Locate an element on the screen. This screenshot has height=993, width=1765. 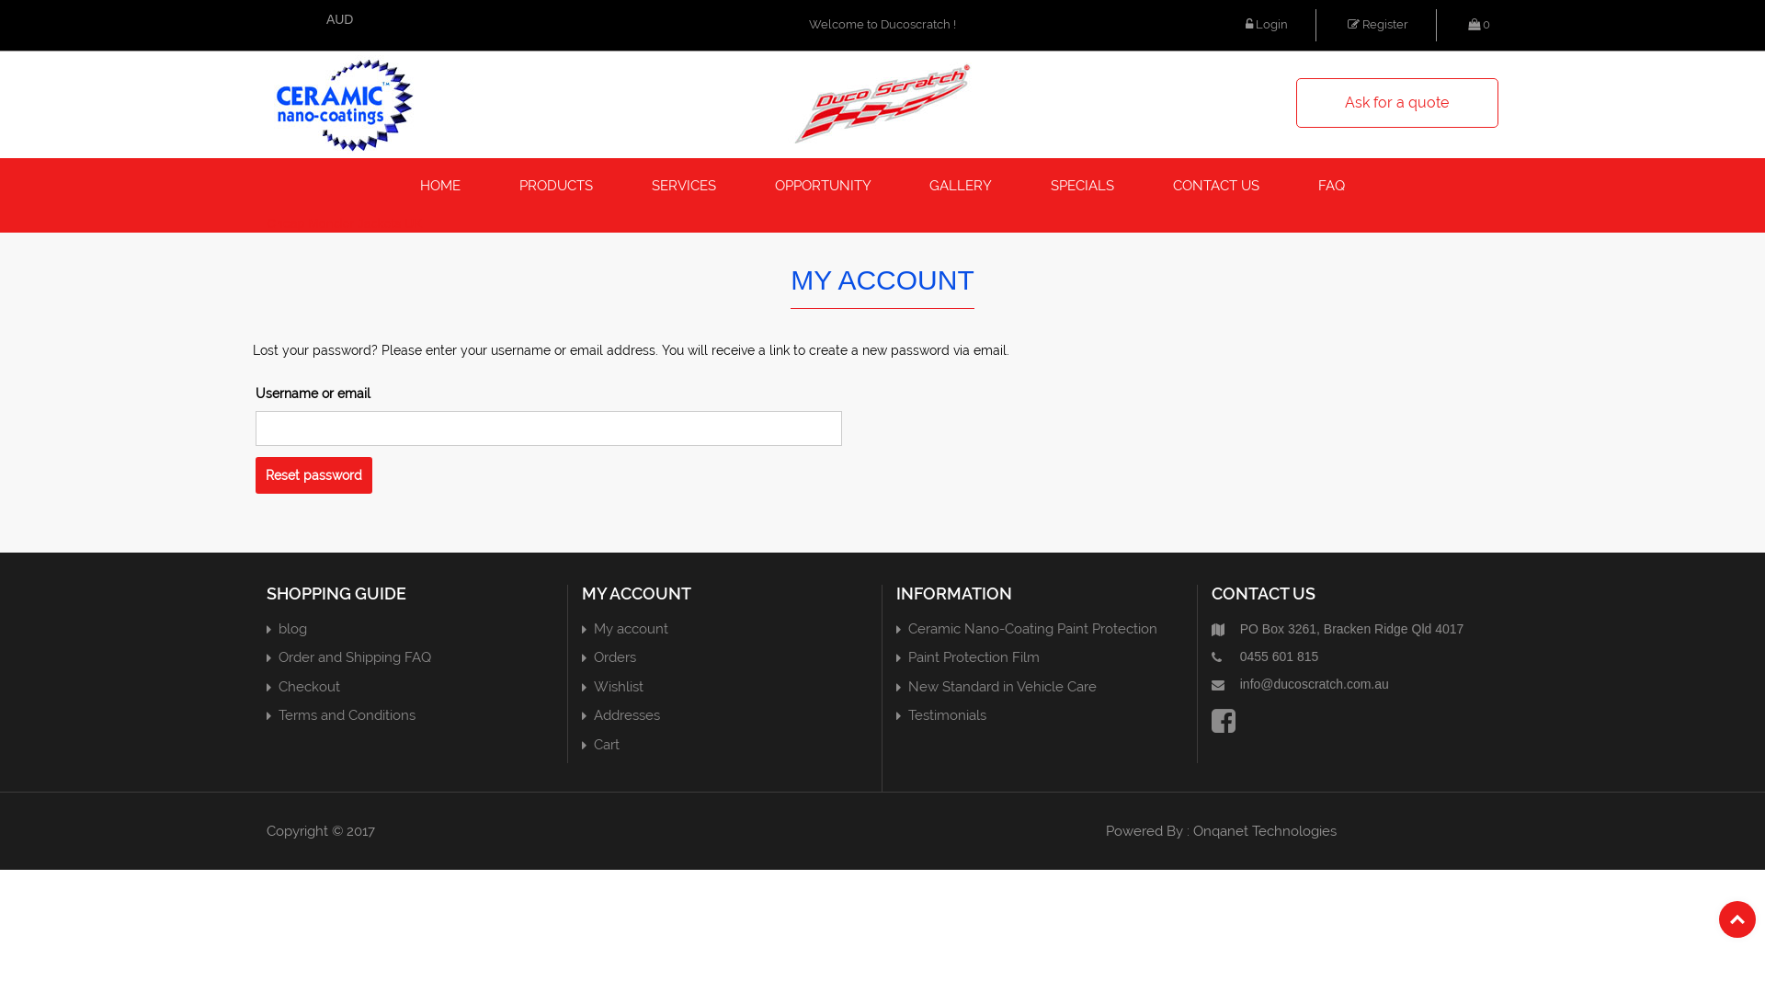
blog is located at coordinates (292, 629).